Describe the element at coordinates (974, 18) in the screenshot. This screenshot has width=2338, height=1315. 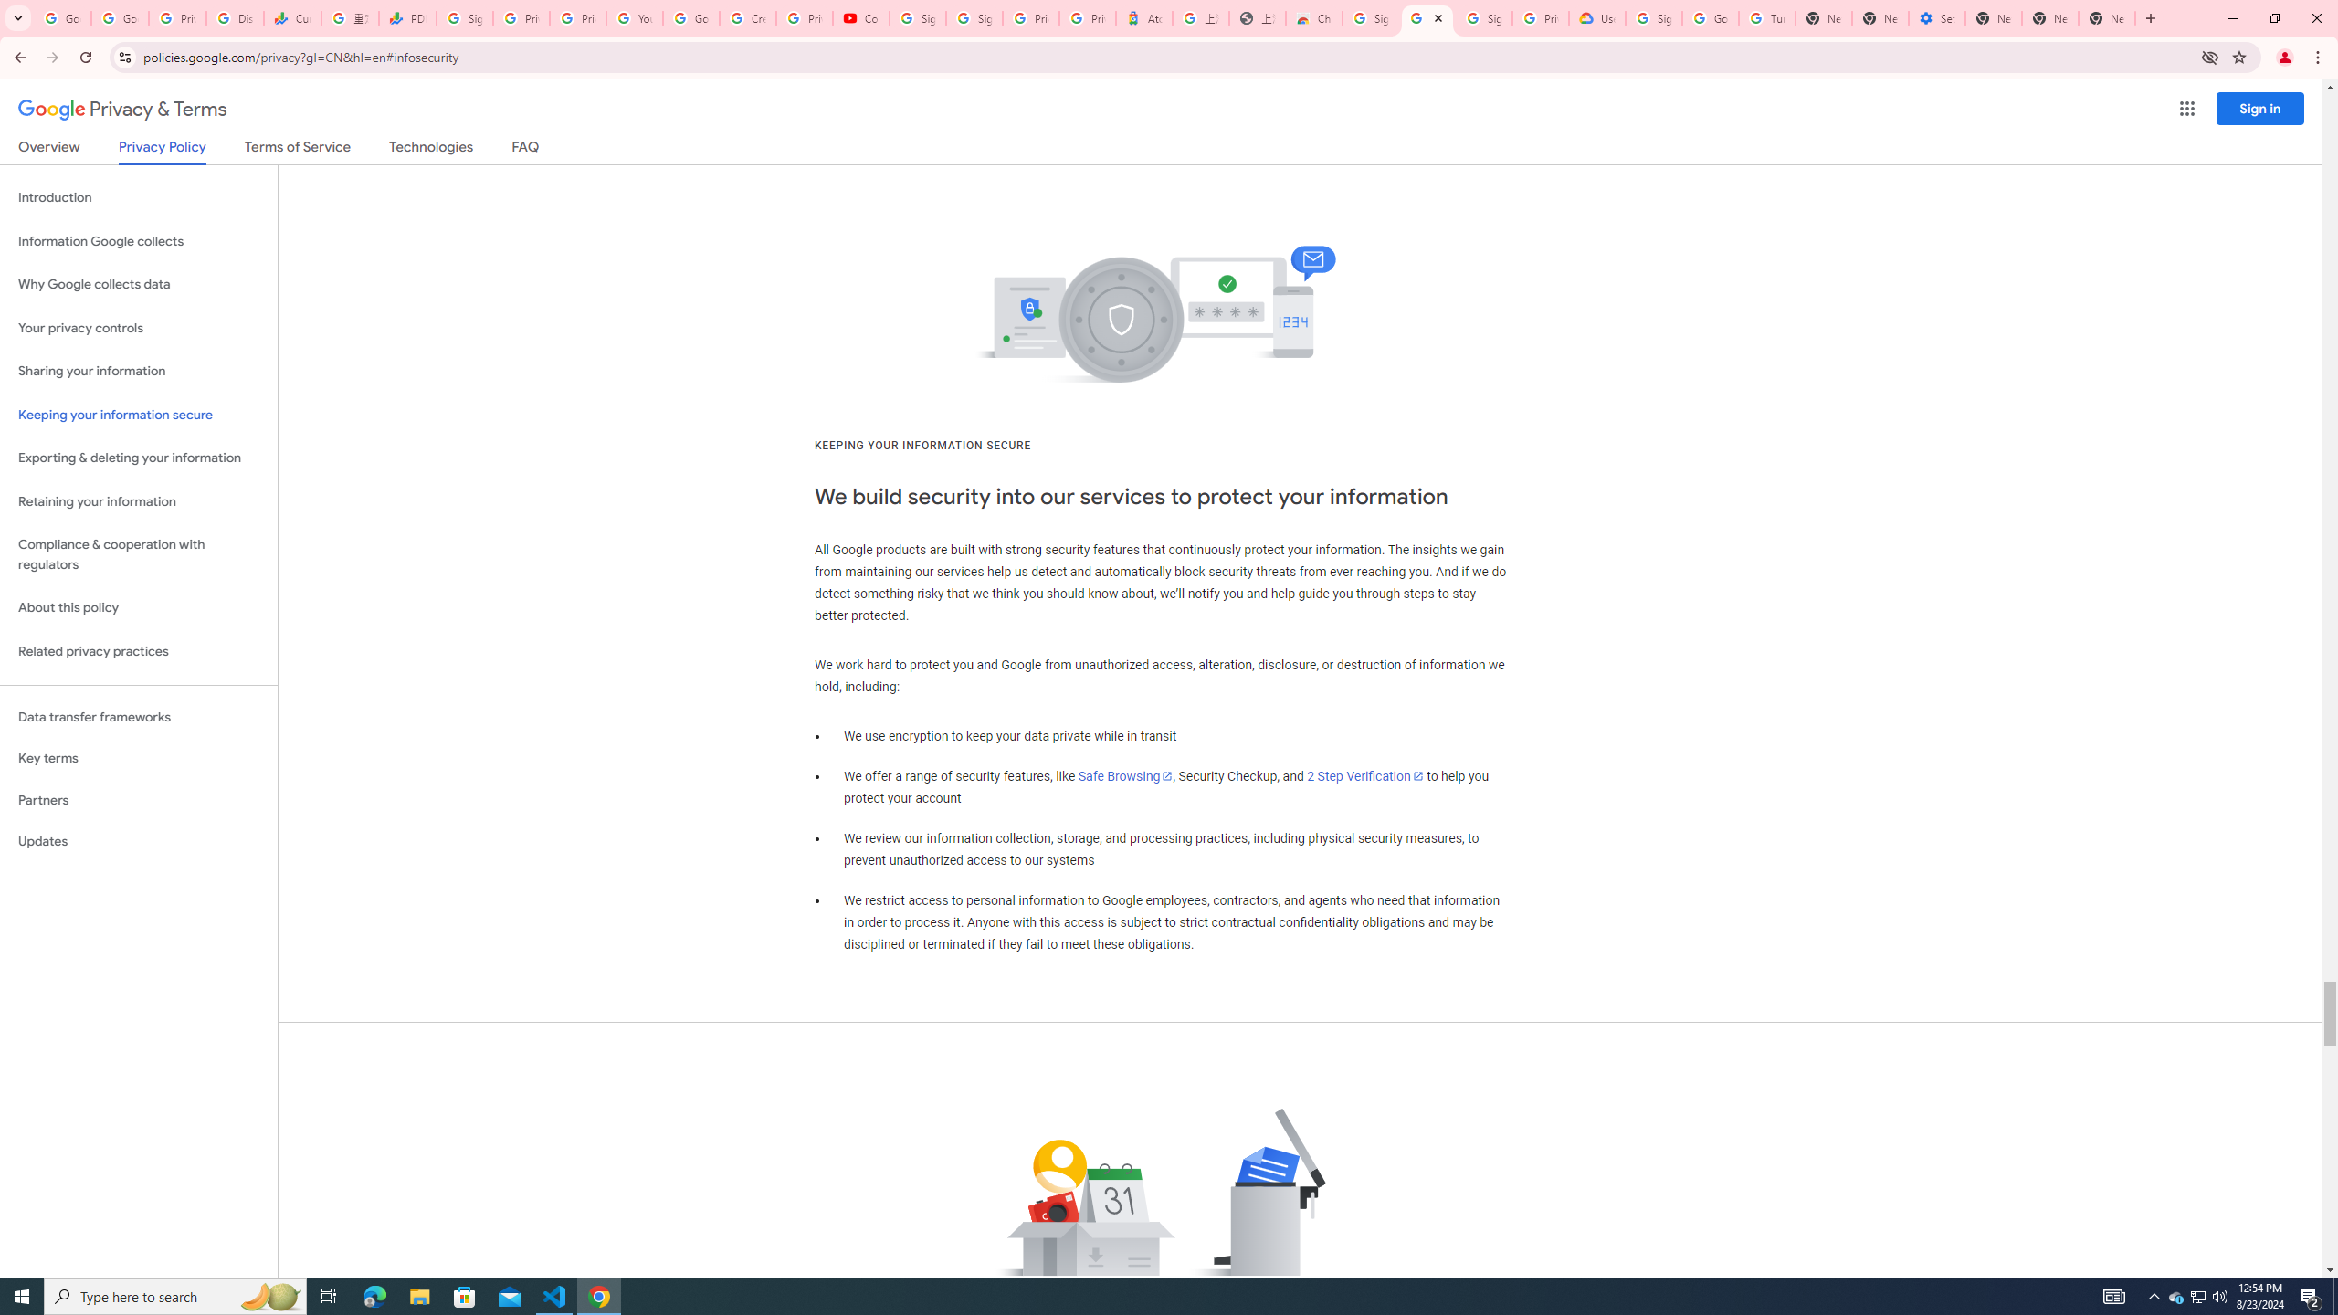
I see `Sign in - Google Accounts` at that location.